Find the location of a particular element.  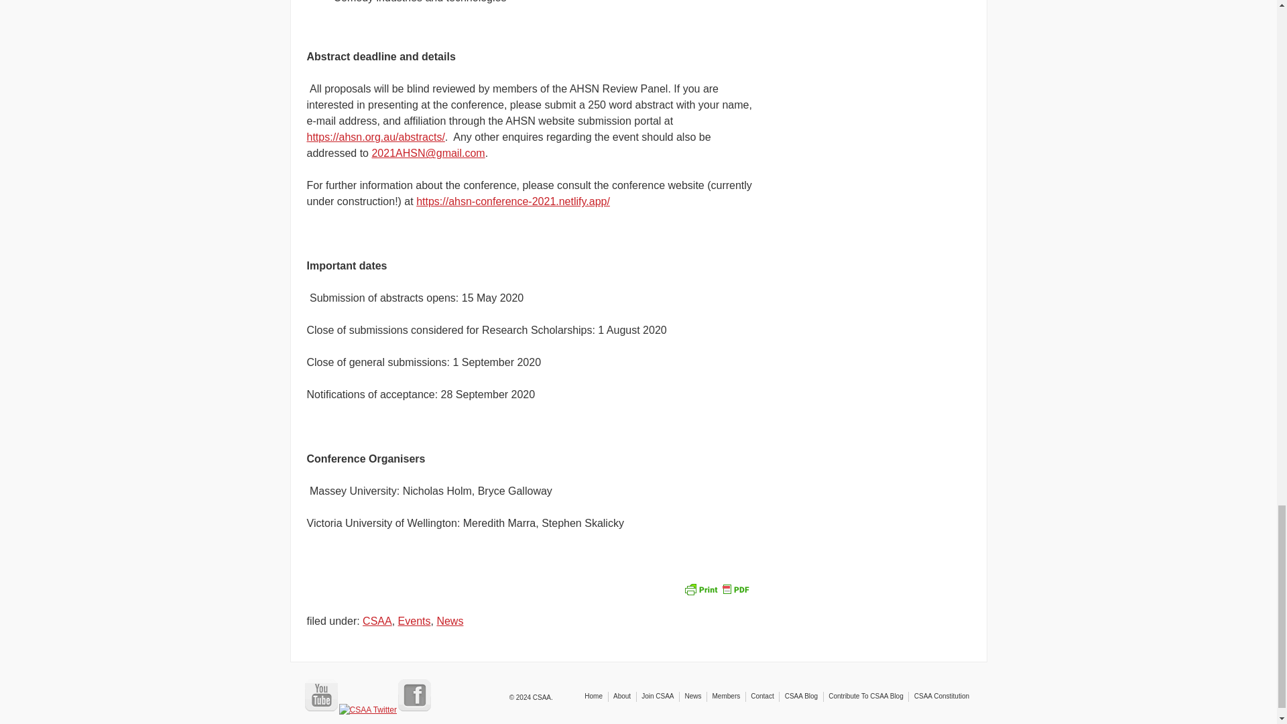

Events is located at coordinates (414, 621).